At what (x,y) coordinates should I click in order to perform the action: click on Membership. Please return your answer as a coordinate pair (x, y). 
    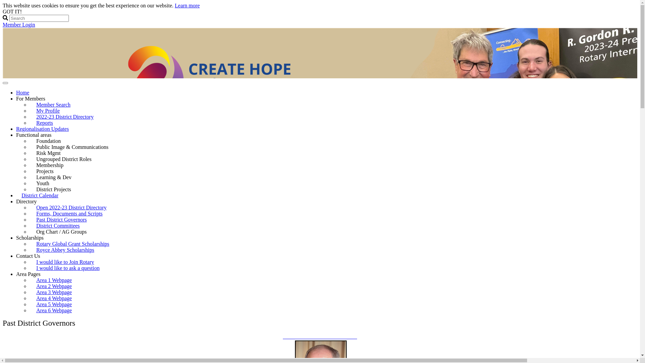
    Looking at the image, I should click on (52, 165).